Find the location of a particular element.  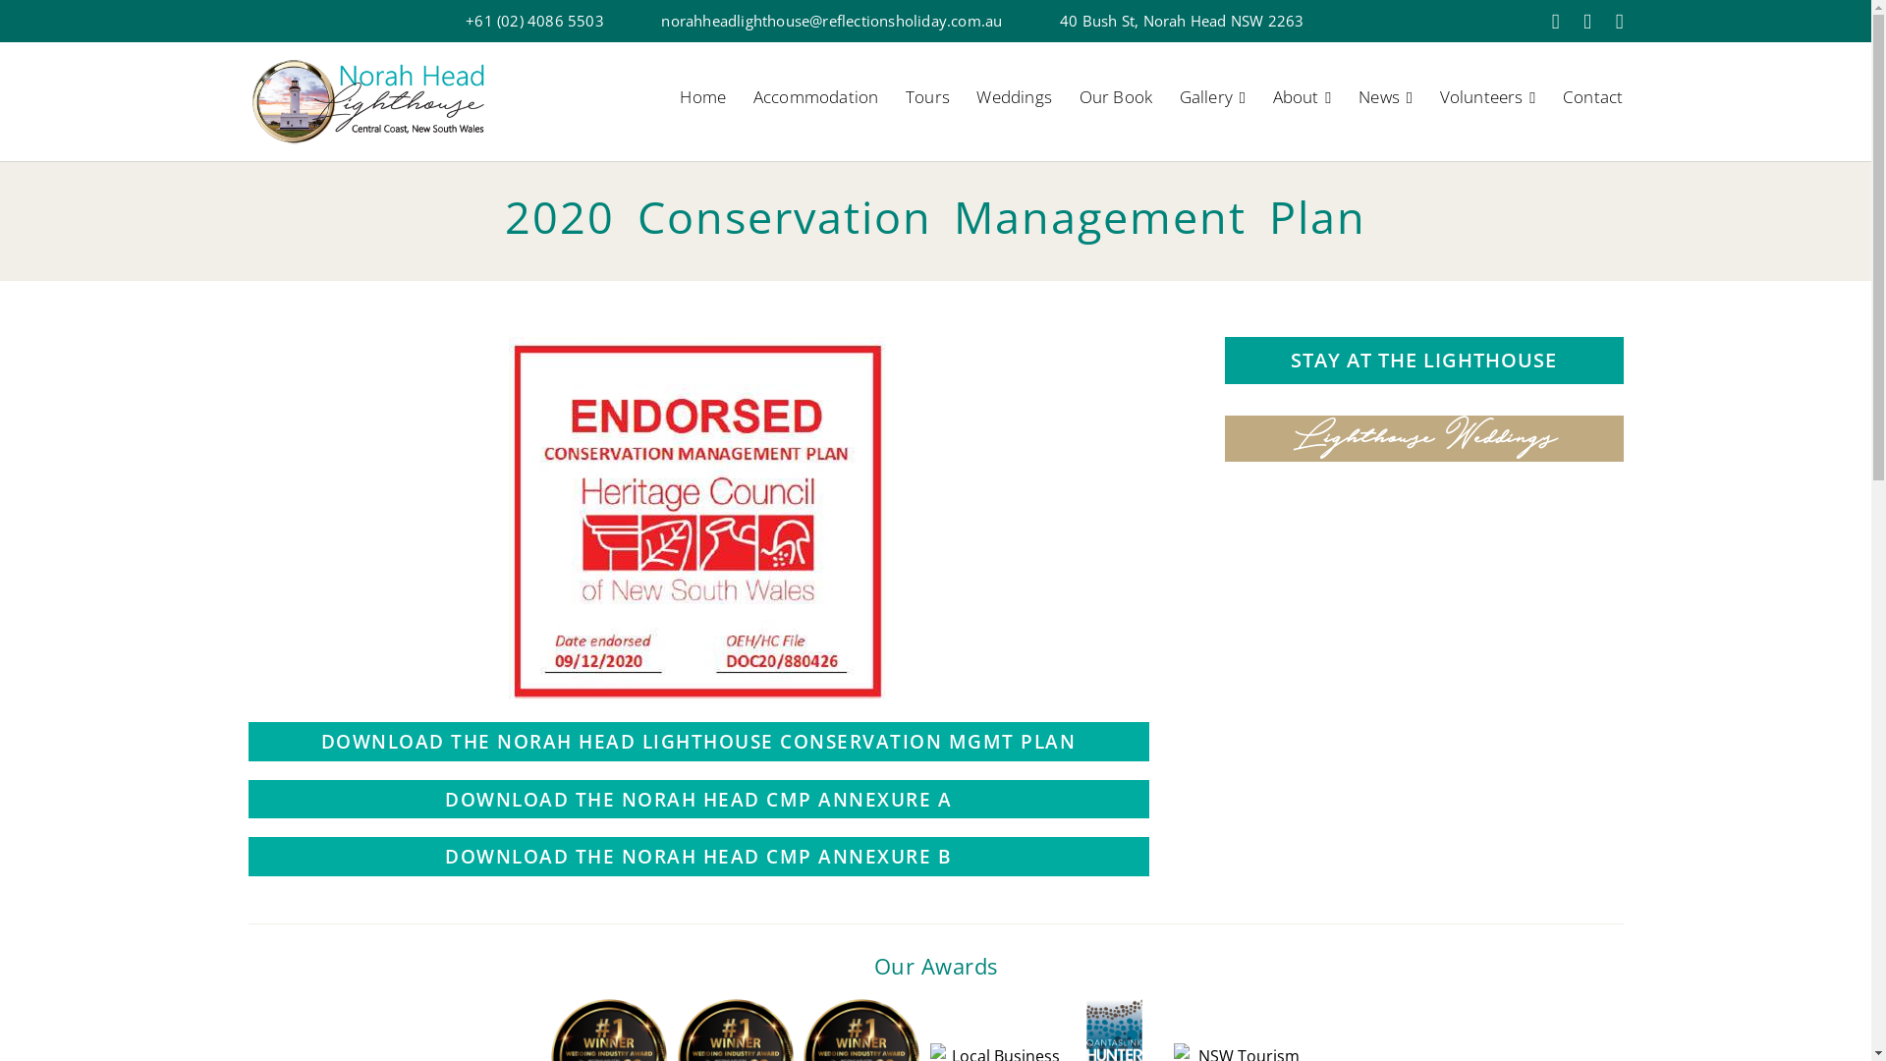

STAY AT THE LIGHTHOUSE is located at coordinates (1423, 361).